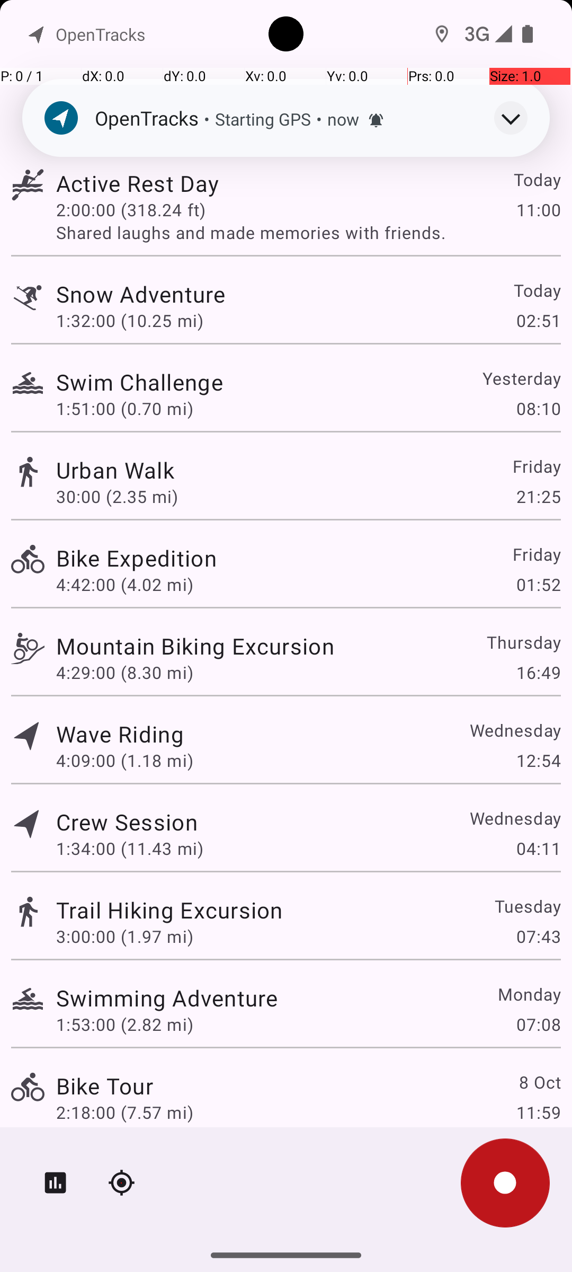  I want to click on 1:51:00 (0.70 mi), so click(125, 408).